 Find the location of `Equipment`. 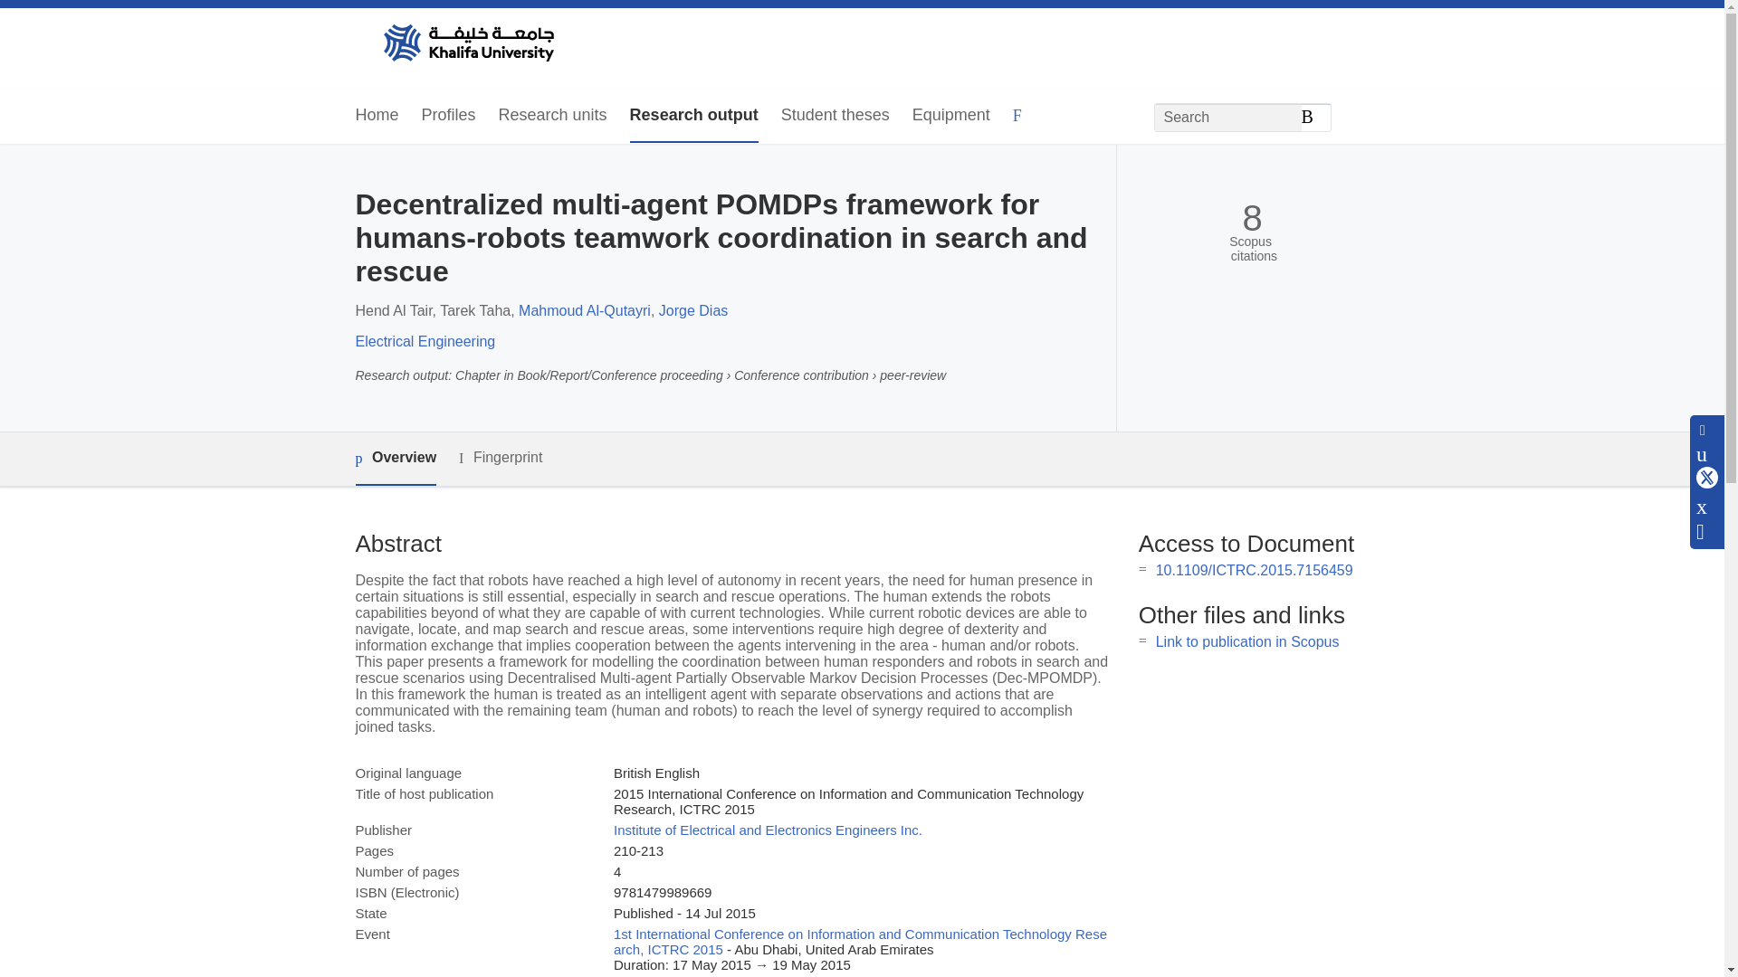

Equipment is located at coordinates (951, 116).